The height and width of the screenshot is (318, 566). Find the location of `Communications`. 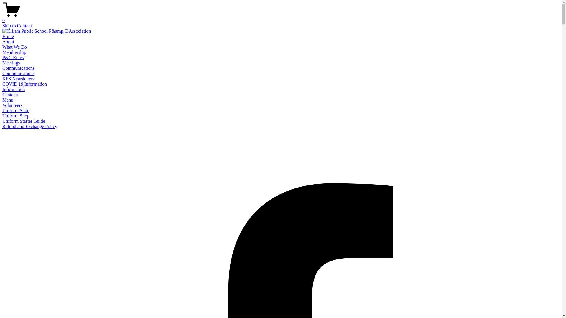

Communications is located at coordinates (18, 74).